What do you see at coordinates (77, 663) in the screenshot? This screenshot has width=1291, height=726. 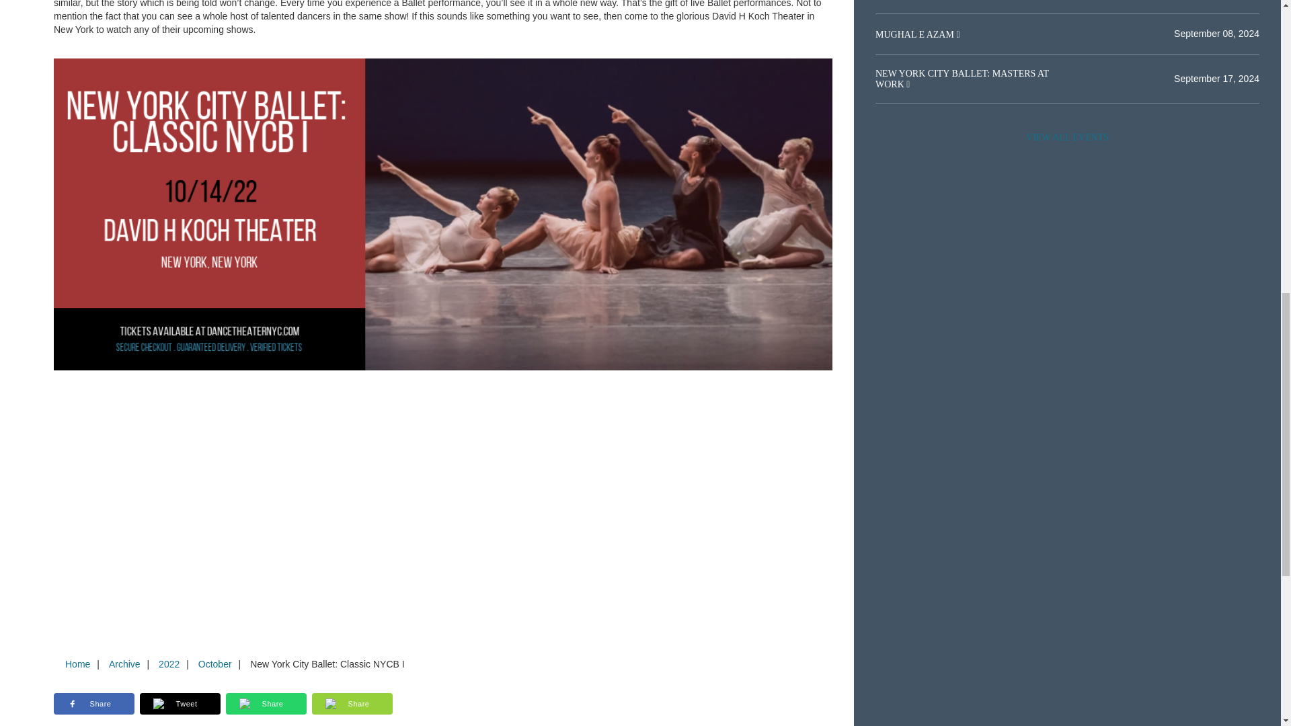 I see `Home` at bounding box center [77, 663].